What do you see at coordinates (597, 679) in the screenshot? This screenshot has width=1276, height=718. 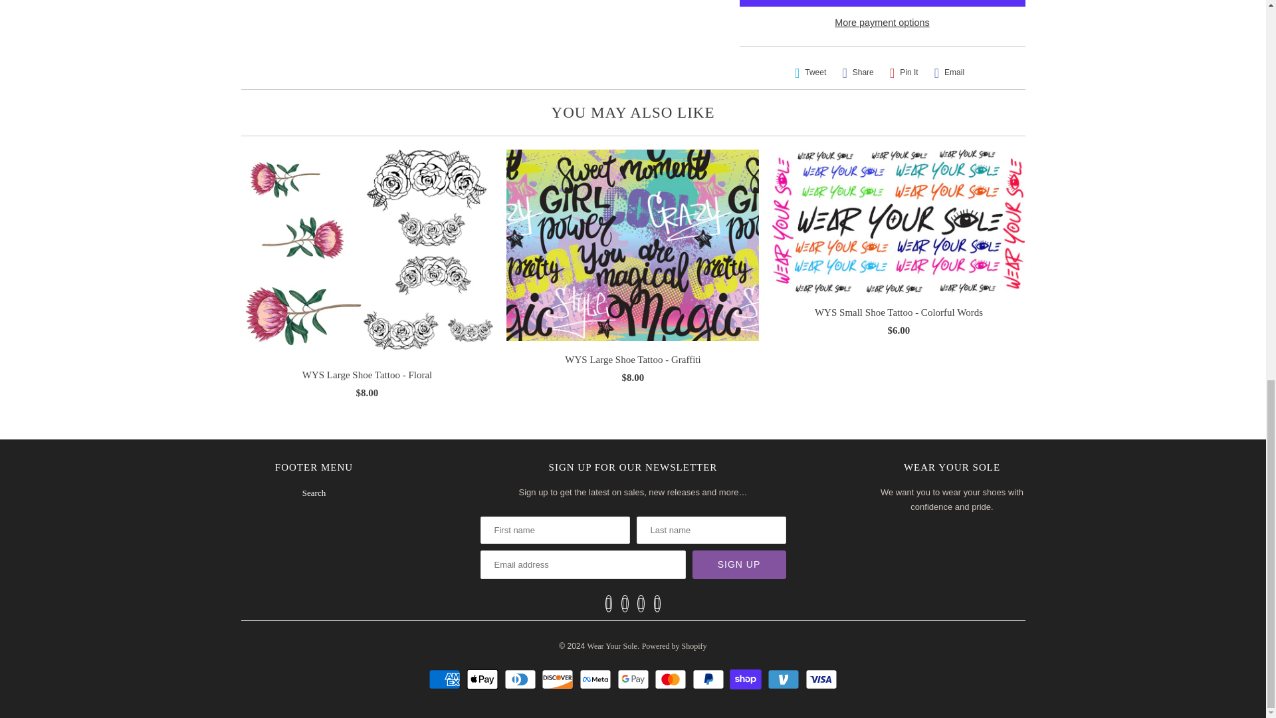 I see `Meta Pay` at bounding box center [597, 679].